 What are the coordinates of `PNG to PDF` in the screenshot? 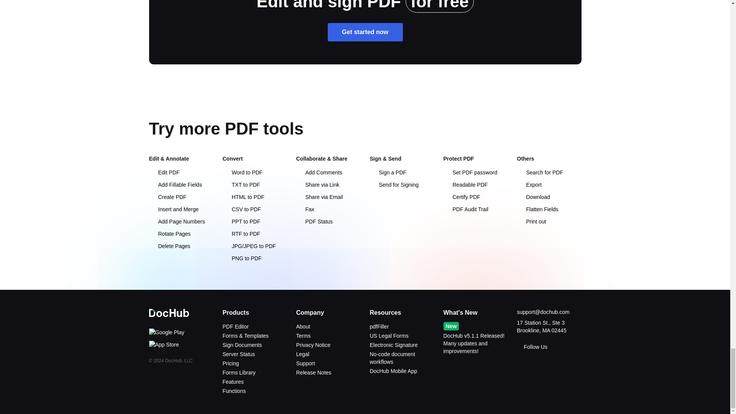 It's located at (242, 258).